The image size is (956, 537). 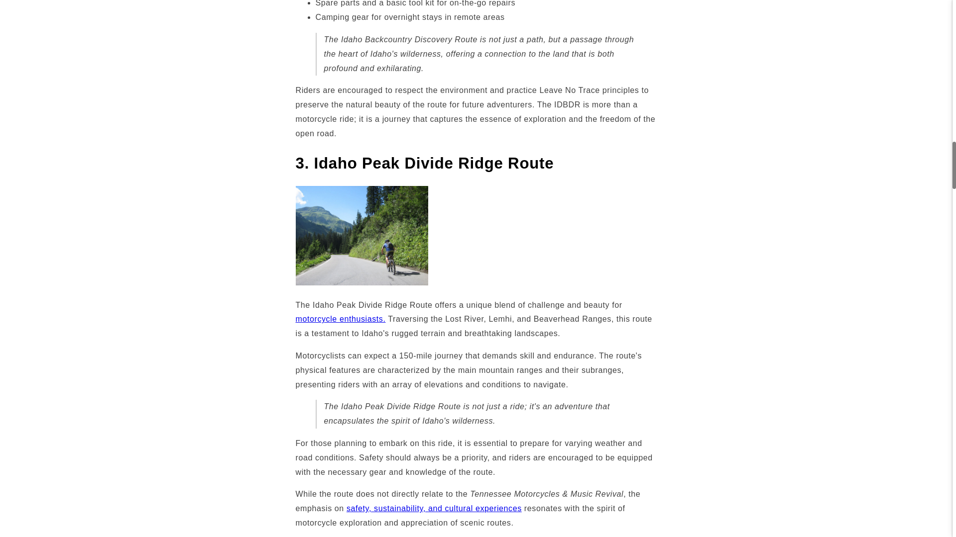 I want to click on Experience the Winx Wheels difference., so click(x=434, y=508).